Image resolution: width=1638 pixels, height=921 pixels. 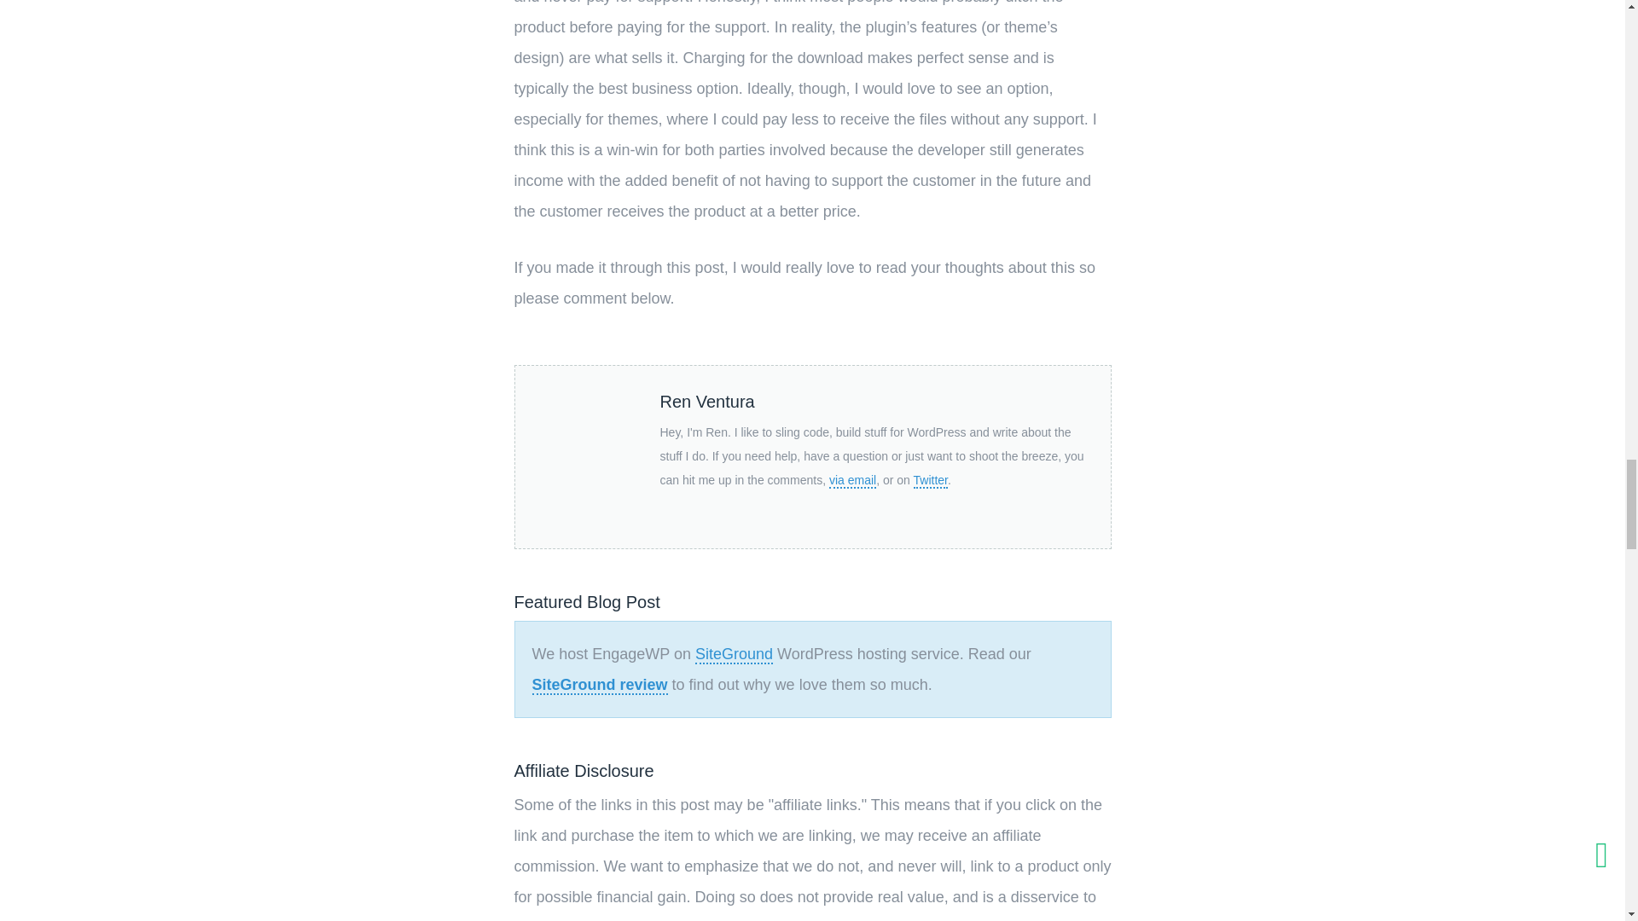 What do you see at coordinates (734, 655) in the screenshot?
I see `SiteGround` at bounding box center [734, 655].